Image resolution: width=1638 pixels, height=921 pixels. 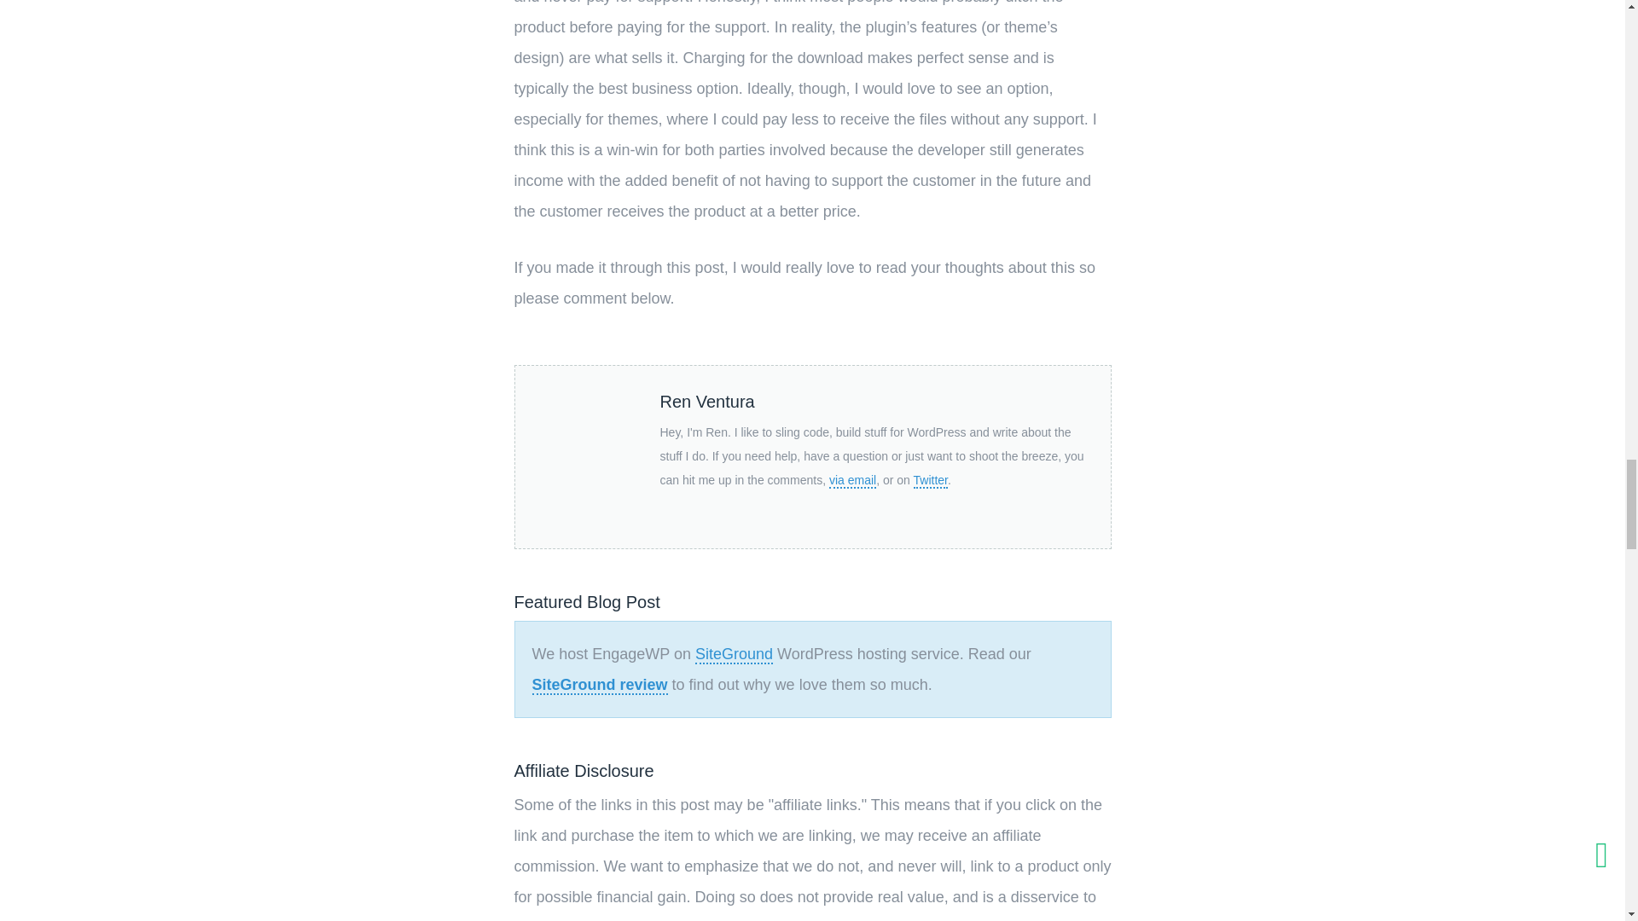 What do you see at coordinates (734, 655) in the screenshot?
I see `SiteGround` at bounding box center [734, 655].